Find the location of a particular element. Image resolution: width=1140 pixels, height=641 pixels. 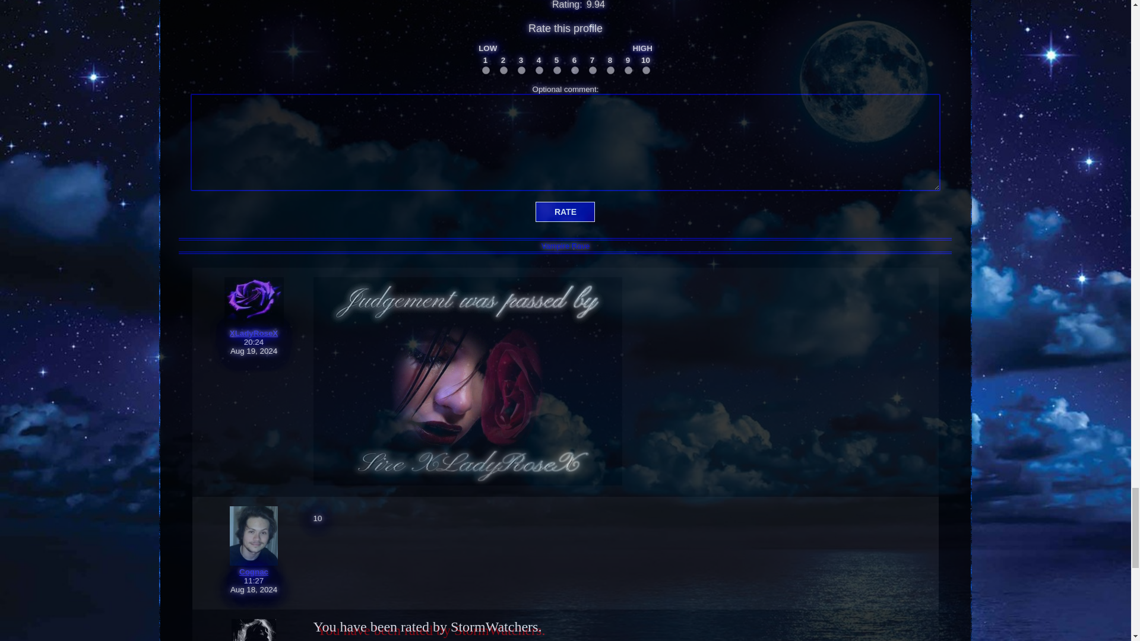

2 is located at coordinates (503, 70).